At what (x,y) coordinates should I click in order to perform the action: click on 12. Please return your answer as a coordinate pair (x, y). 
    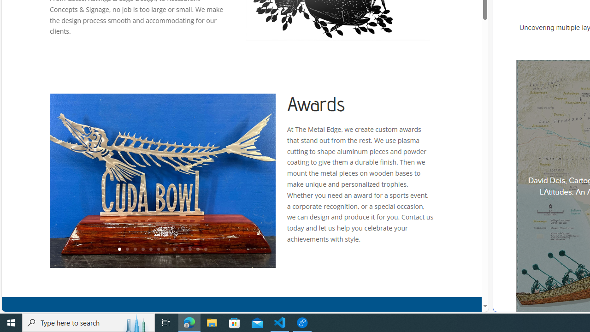
    Looking at the image, I should click on (206, 249).